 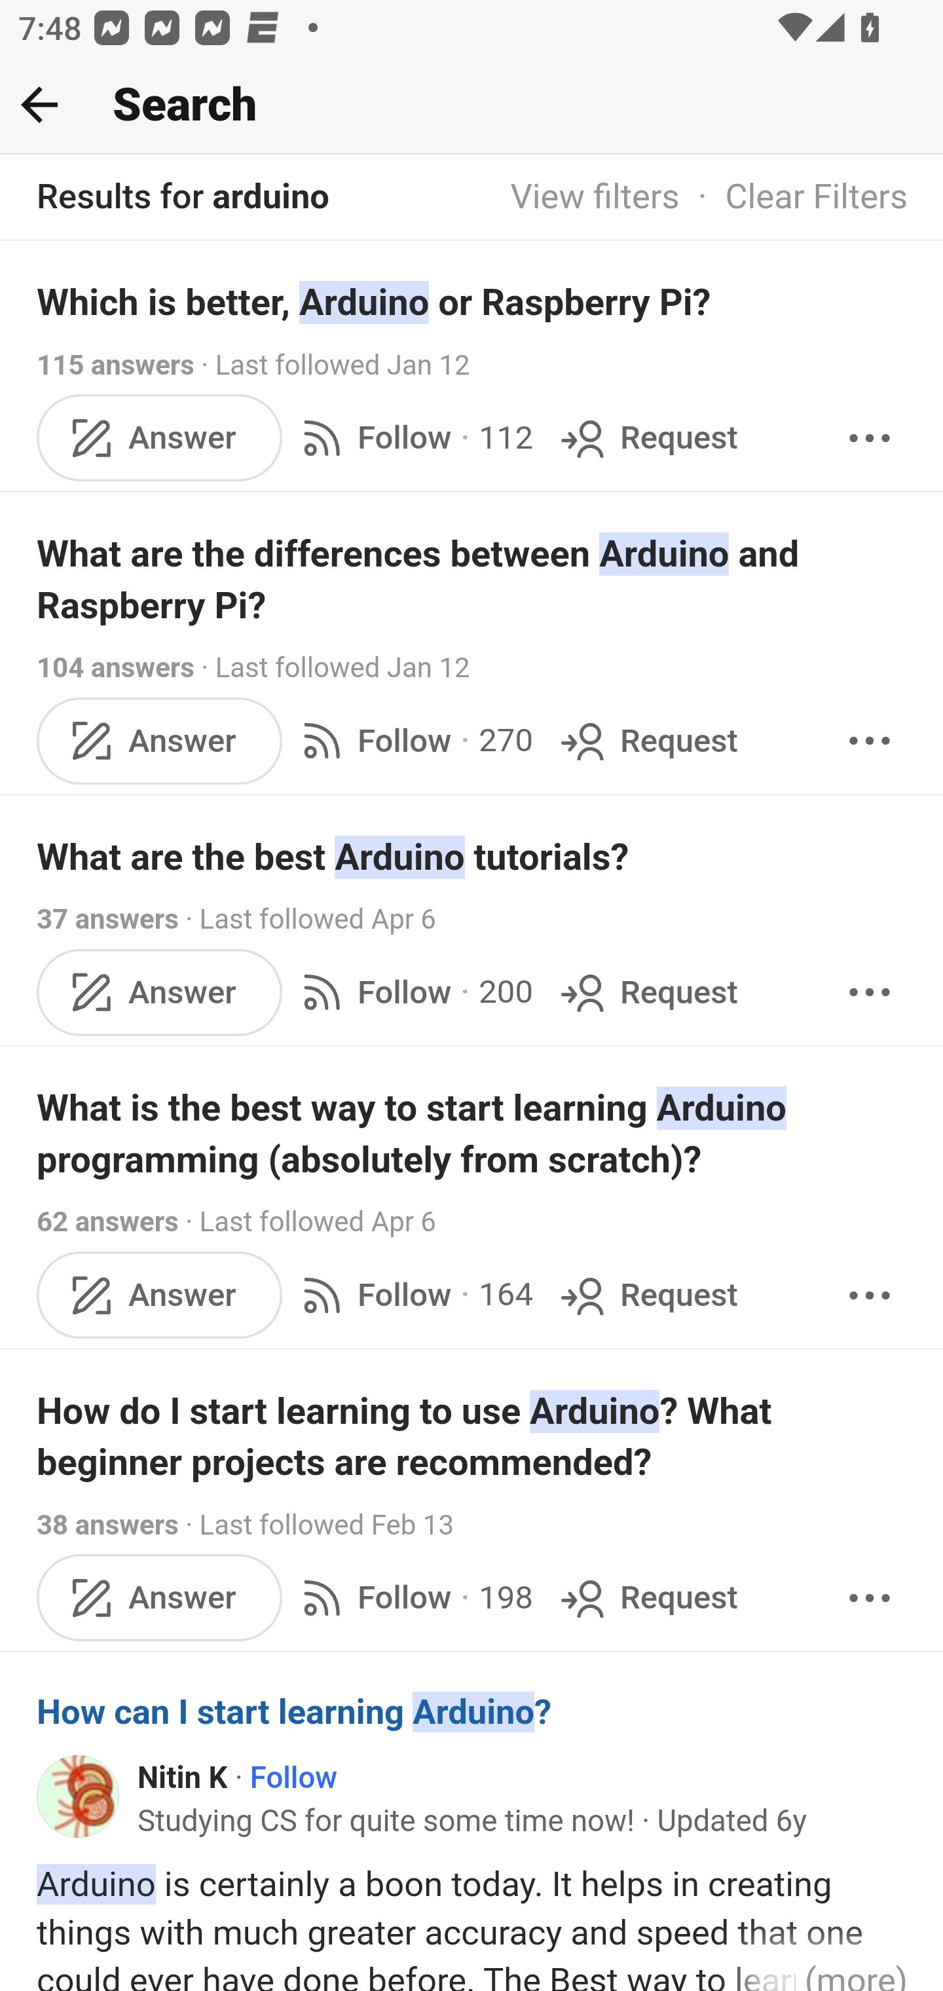 I want to click on Follow · 112, so click(x=413, y=436).